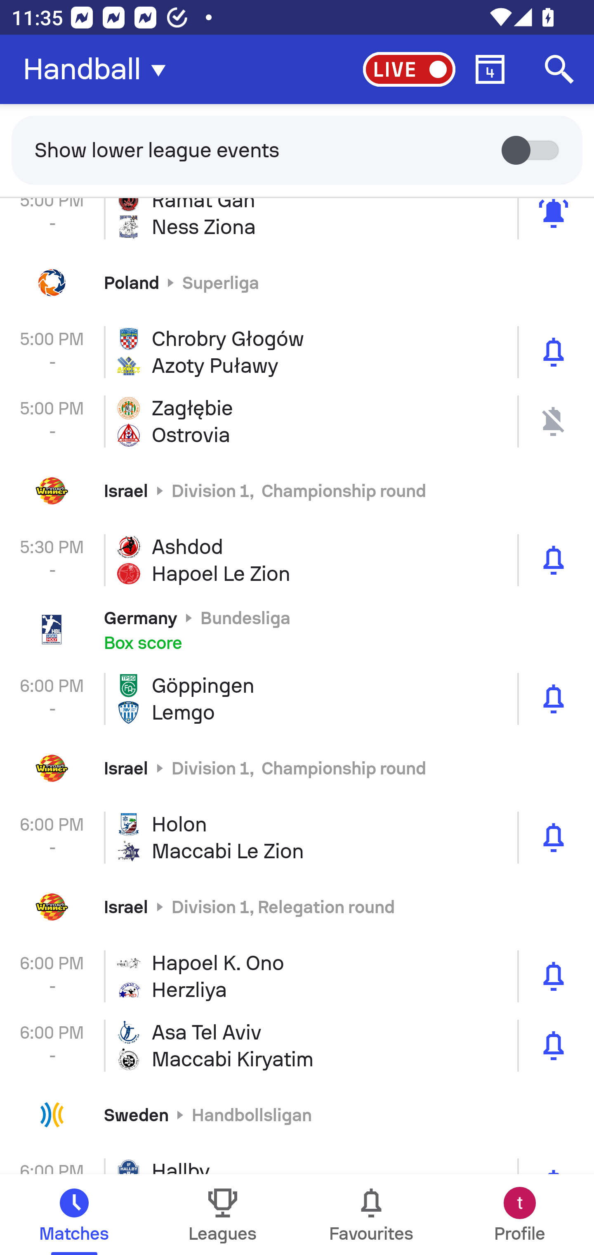 This screenshot has height=1255, width=594. I want to click on Profile, so click(520, 1215).